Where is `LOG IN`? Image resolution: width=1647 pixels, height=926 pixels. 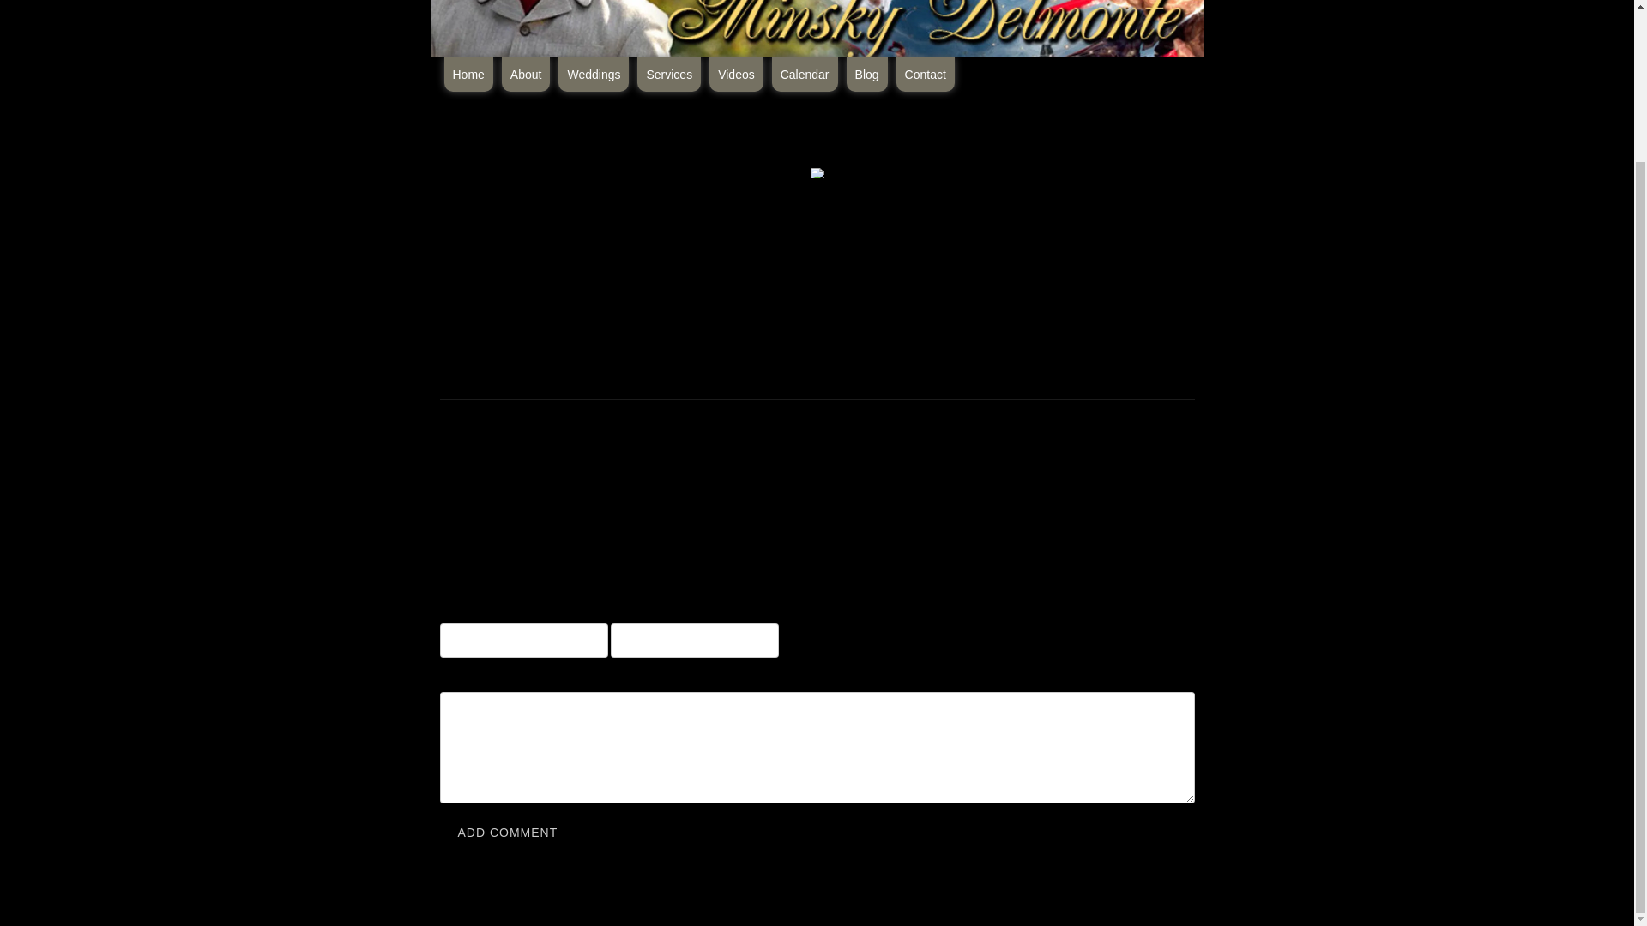 LOG IN is located at coordinates (990, 575).